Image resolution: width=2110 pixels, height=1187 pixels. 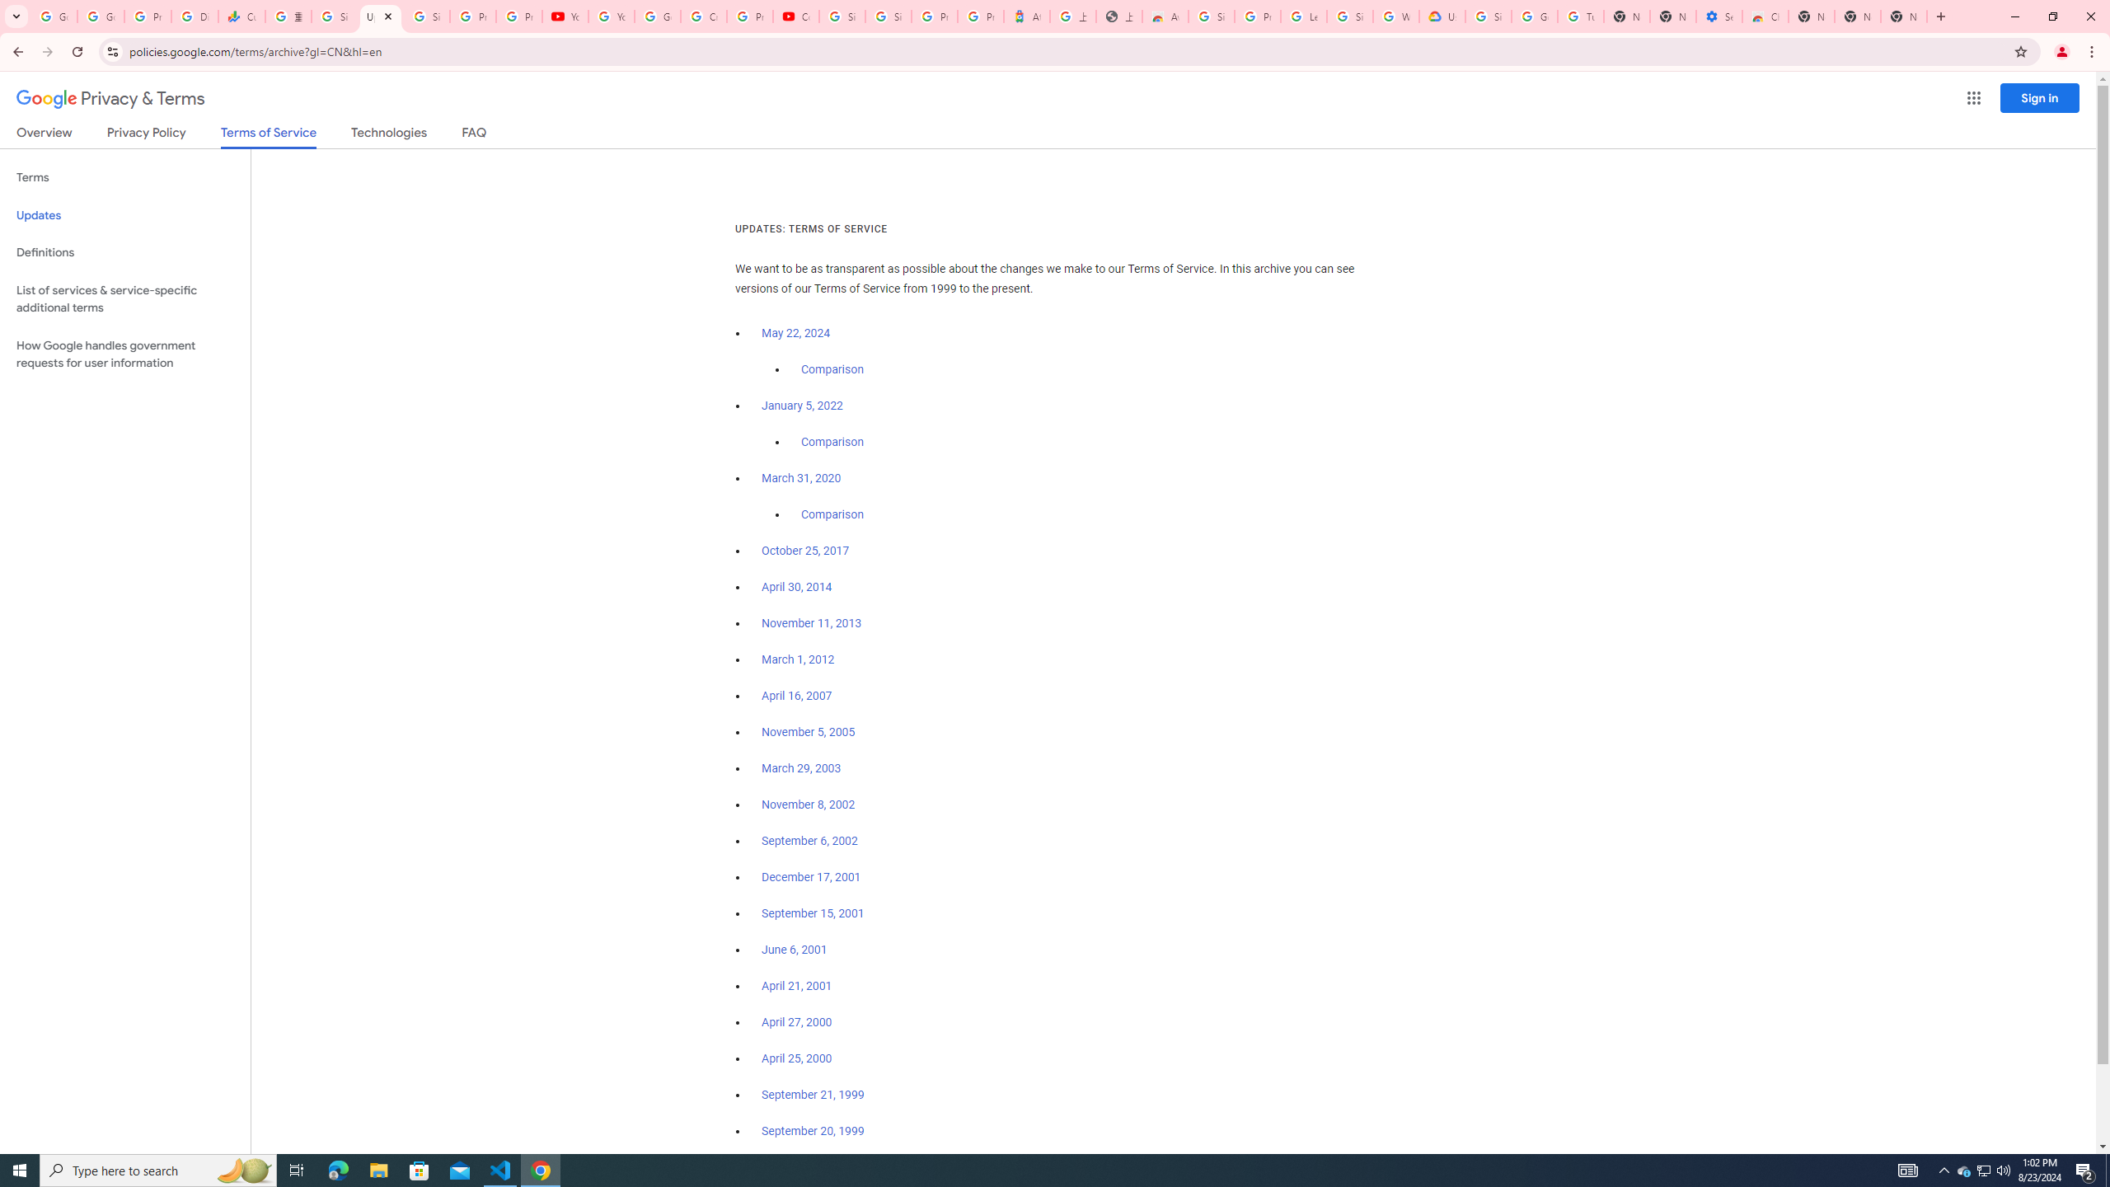 What do you see at coordinates (1212, 16) in the screenshot?
I see `Sign in - Google Accounts` at bounding box center [1212, 16].